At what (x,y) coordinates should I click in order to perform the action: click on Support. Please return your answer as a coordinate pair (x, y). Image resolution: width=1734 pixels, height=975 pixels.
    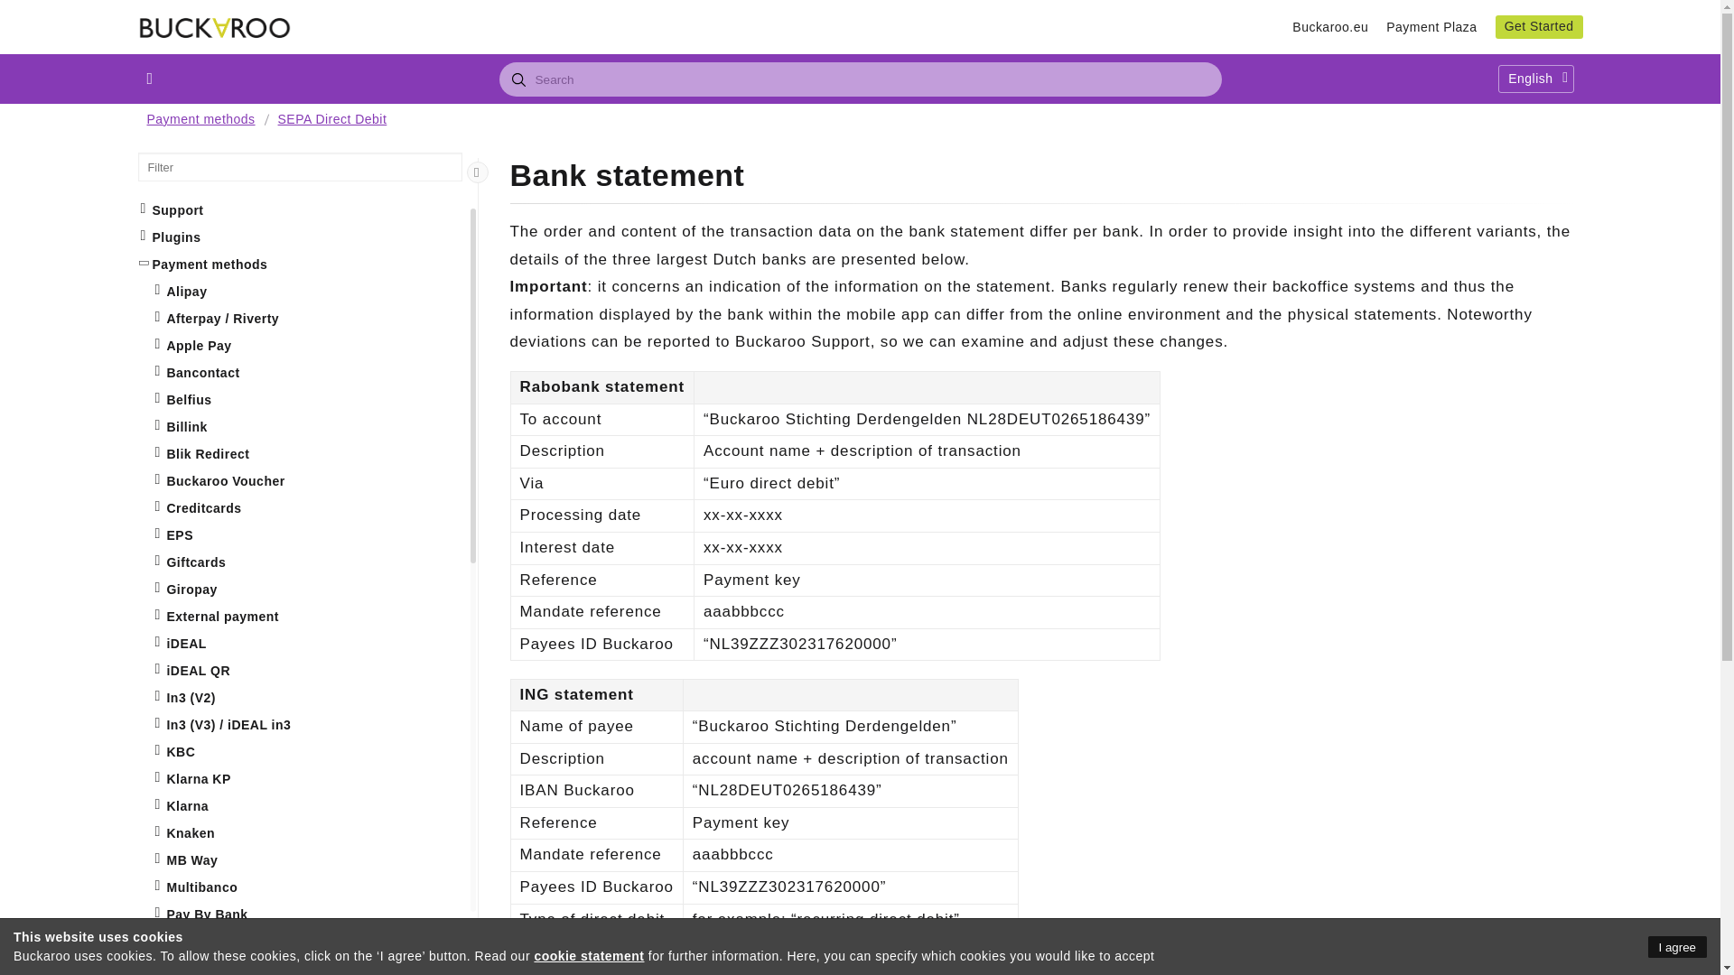
    Looking at the image, I should click on (302, 210).